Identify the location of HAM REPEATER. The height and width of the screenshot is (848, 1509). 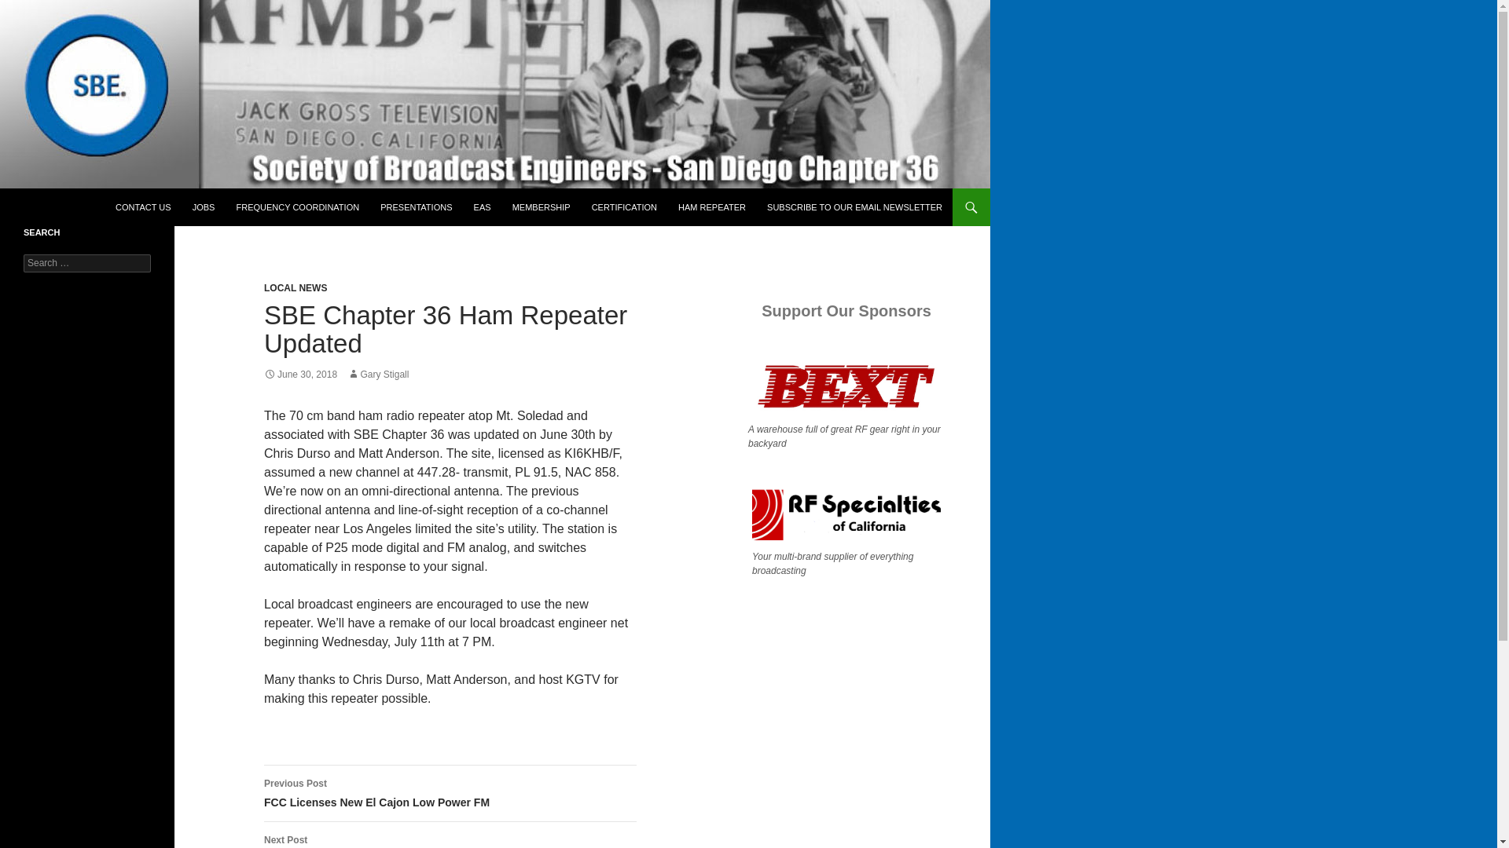
(377, 374).